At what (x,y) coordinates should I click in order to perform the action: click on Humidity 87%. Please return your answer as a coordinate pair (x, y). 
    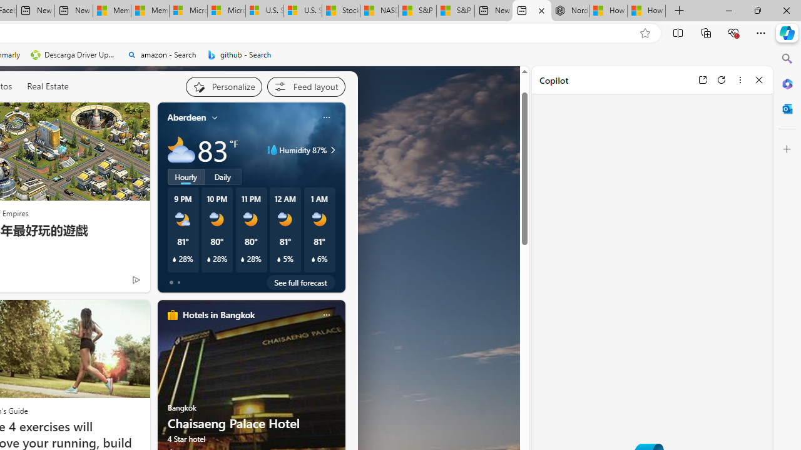
    Looking at the image, I should click on (331, 150).